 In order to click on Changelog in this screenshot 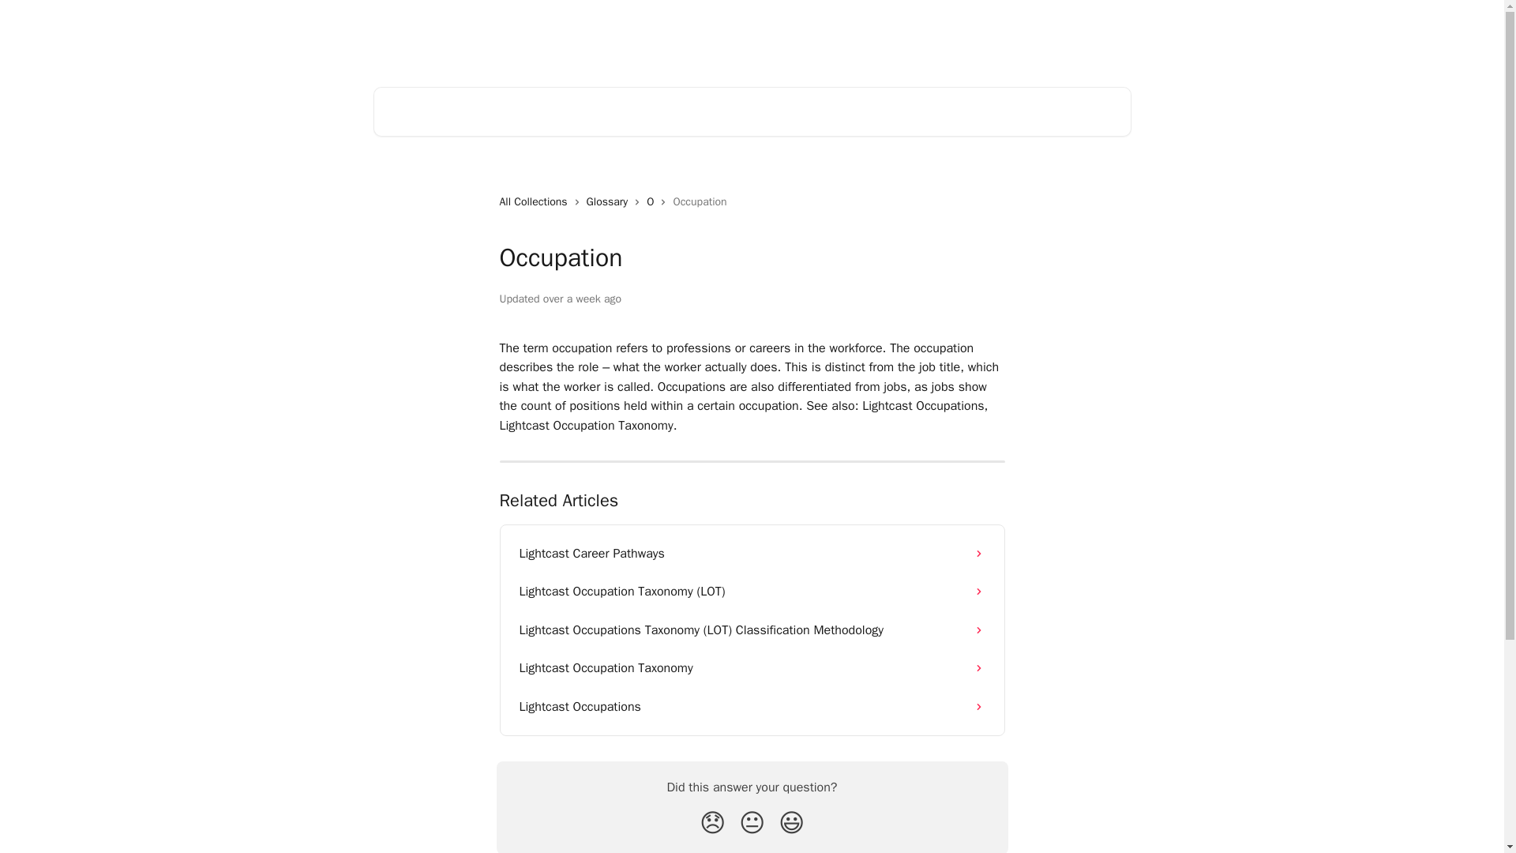, I will do `click(895, 33)`.